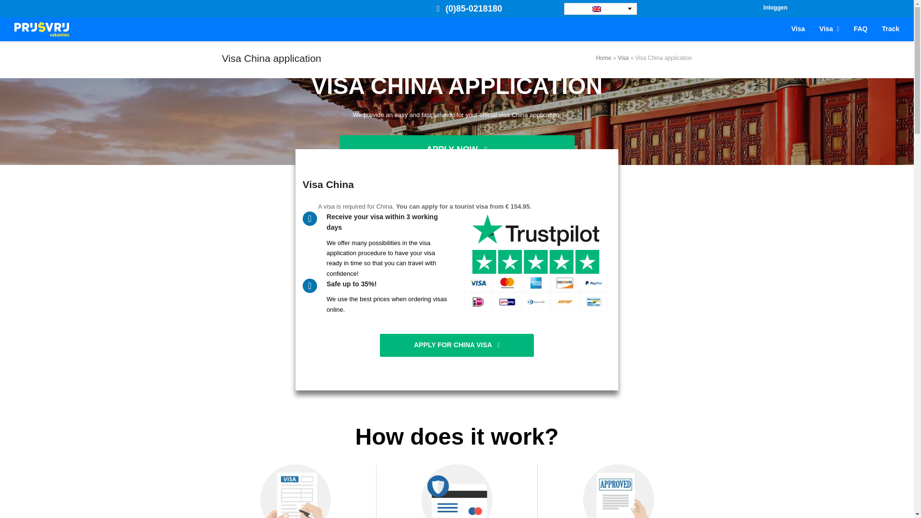 The height and width of the screenshot is (518, 921). Describe the element at coordinates (624, 58) in the screenshot. I see `Visa` at that location.